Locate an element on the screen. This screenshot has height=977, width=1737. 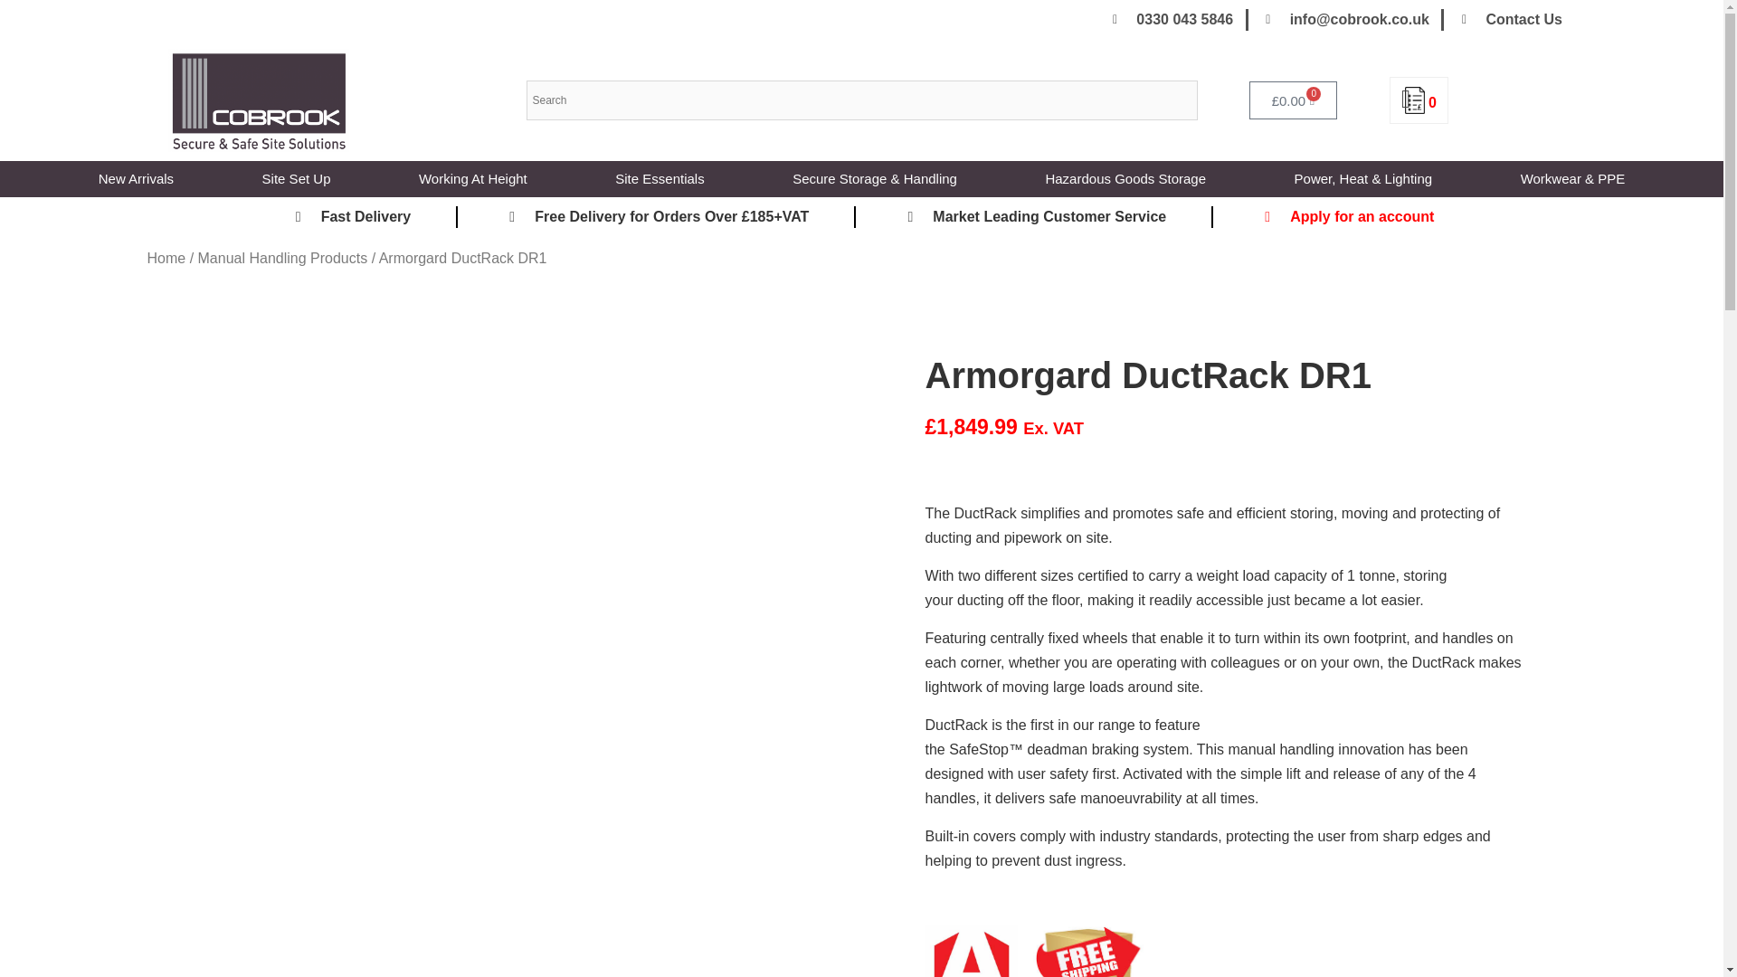
0330 043 5846 is located at coordinates (1171, 19).